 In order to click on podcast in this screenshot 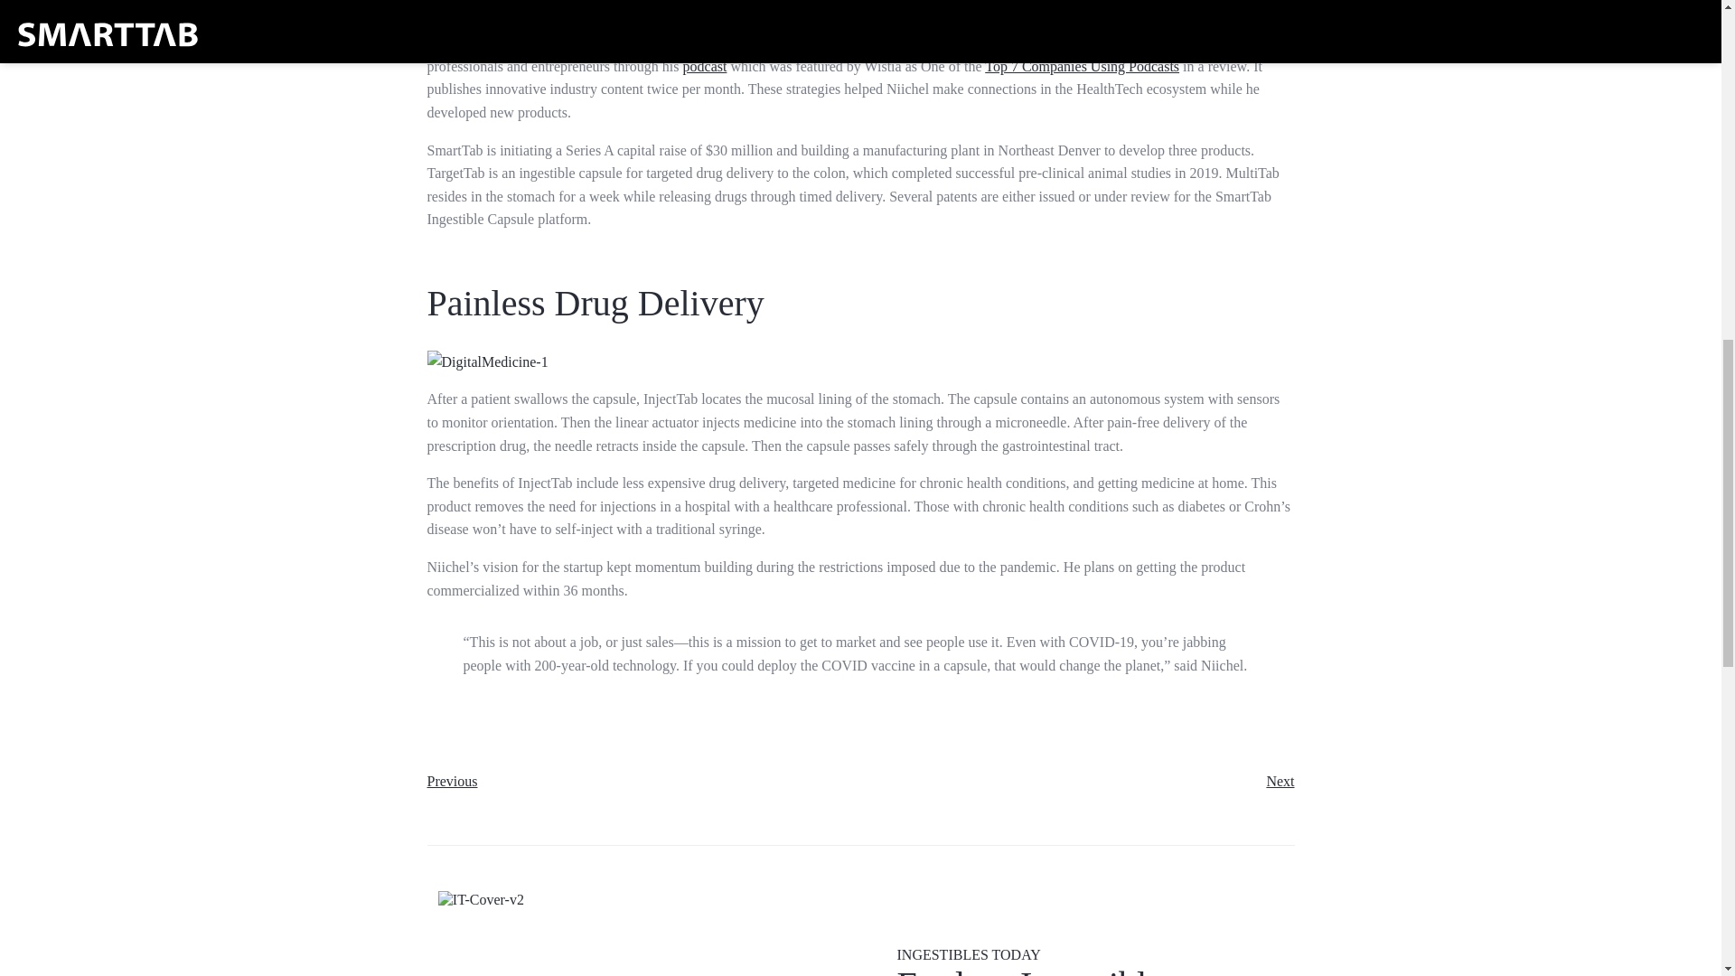, I will do `click(705, 66)`.